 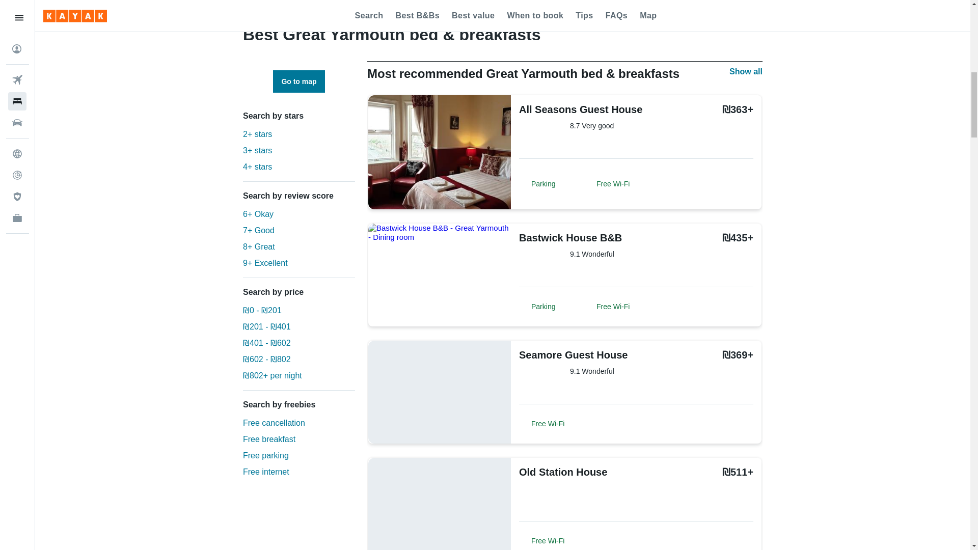 What do you see at coordinates (581, 109) in the screenshot?
I see `All Seasons Guest House` at bounding box center [581, 109].